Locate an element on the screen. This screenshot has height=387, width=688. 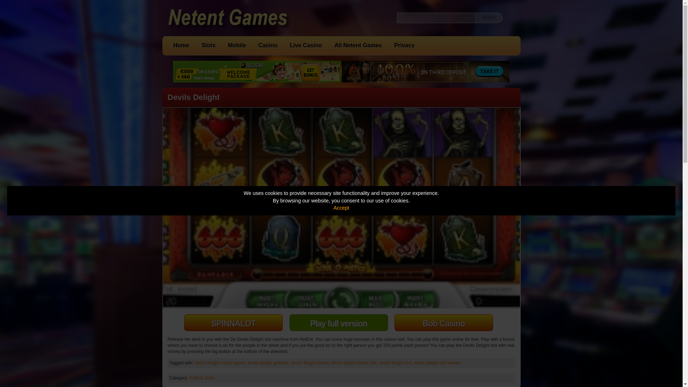
Mobile is located at coordinates (236, 45).